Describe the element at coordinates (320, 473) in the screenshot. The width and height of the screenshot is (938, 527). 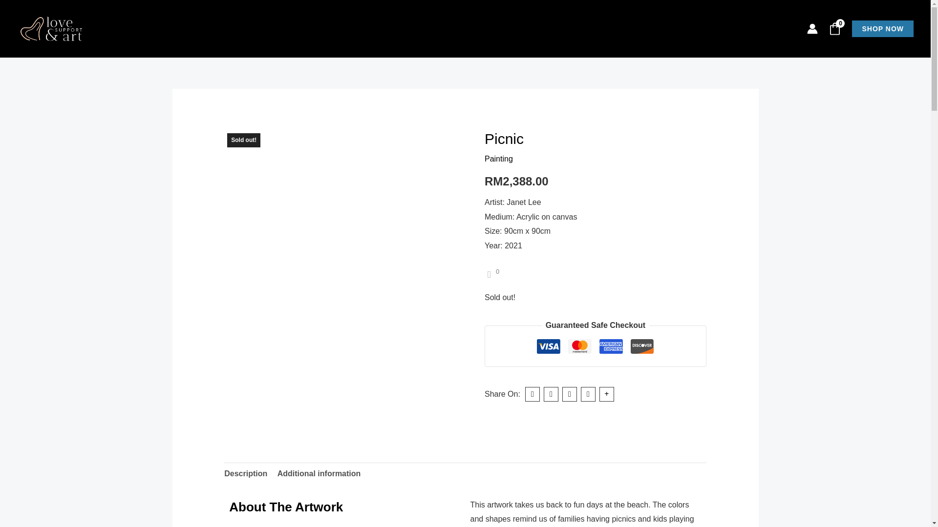
I see `Additional information` at that location.